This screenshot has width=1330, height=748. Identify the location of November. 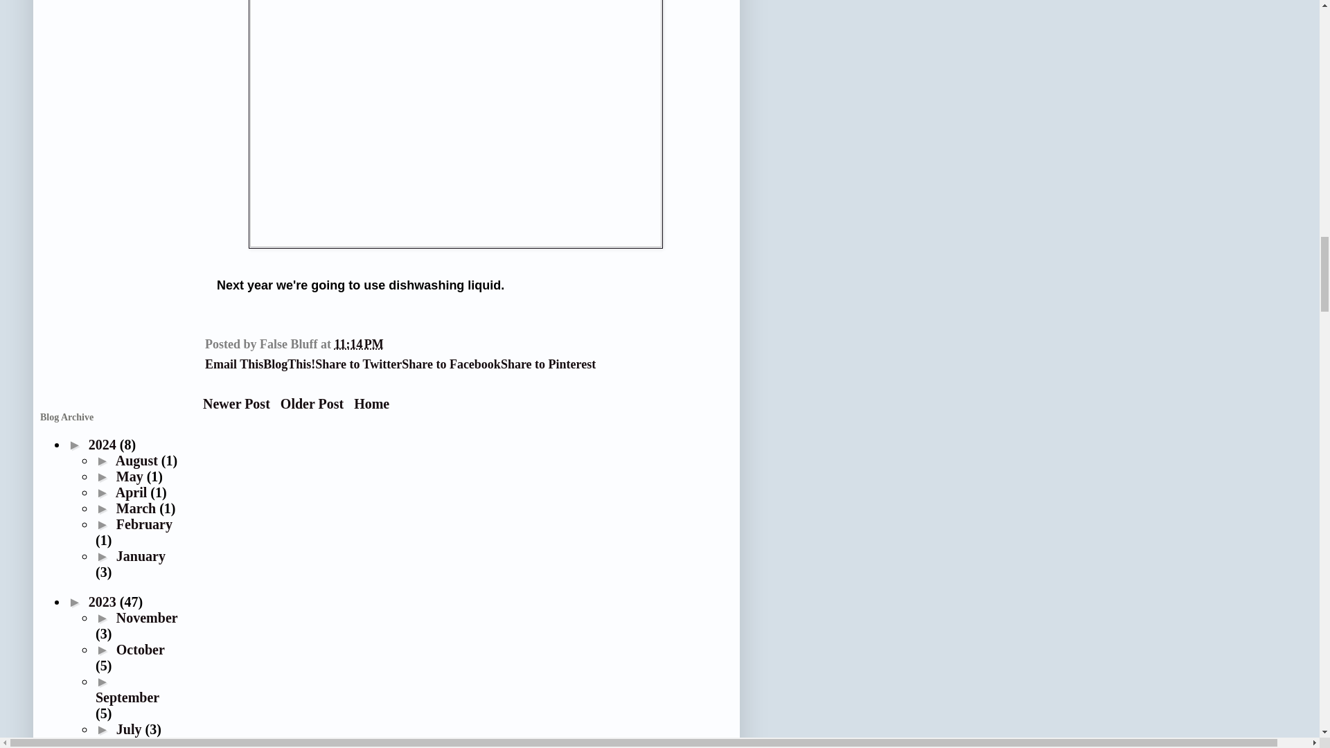
(147, 618).